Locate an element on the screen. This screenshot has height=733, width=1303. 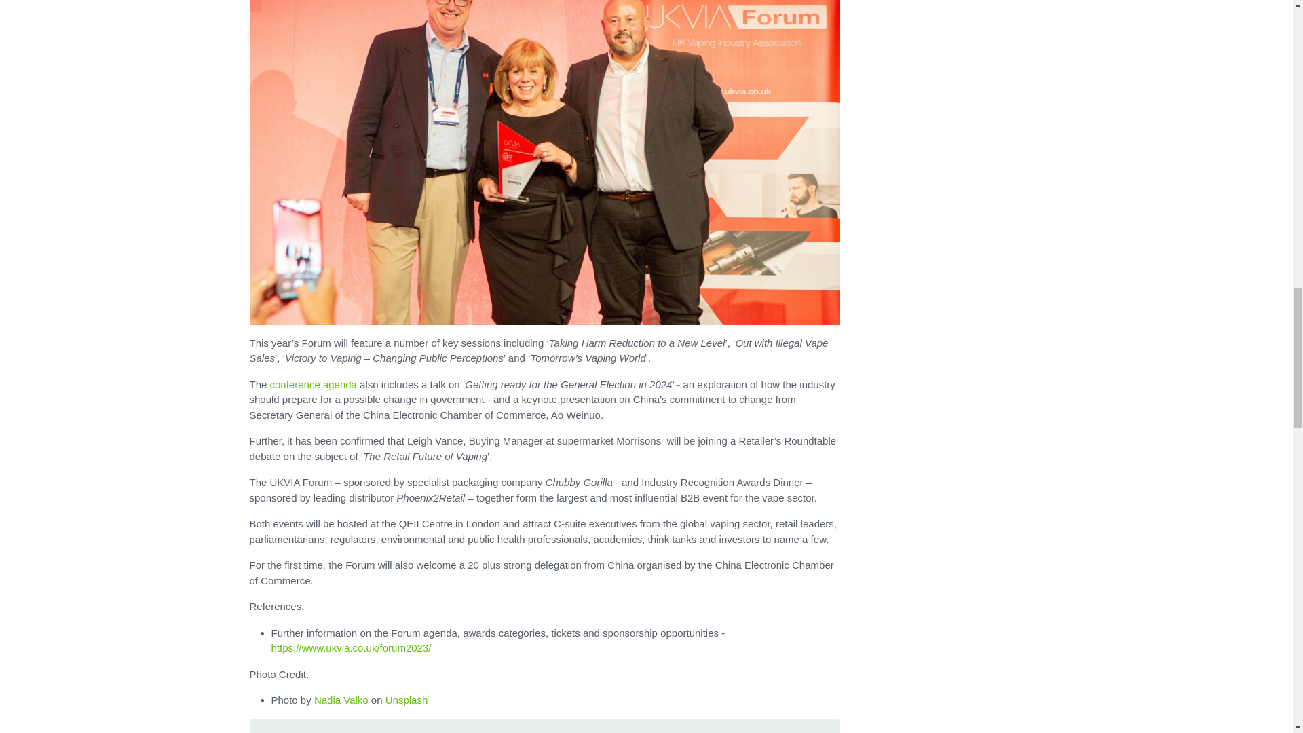
Nadia Valko is located at coordinates (341, 700).